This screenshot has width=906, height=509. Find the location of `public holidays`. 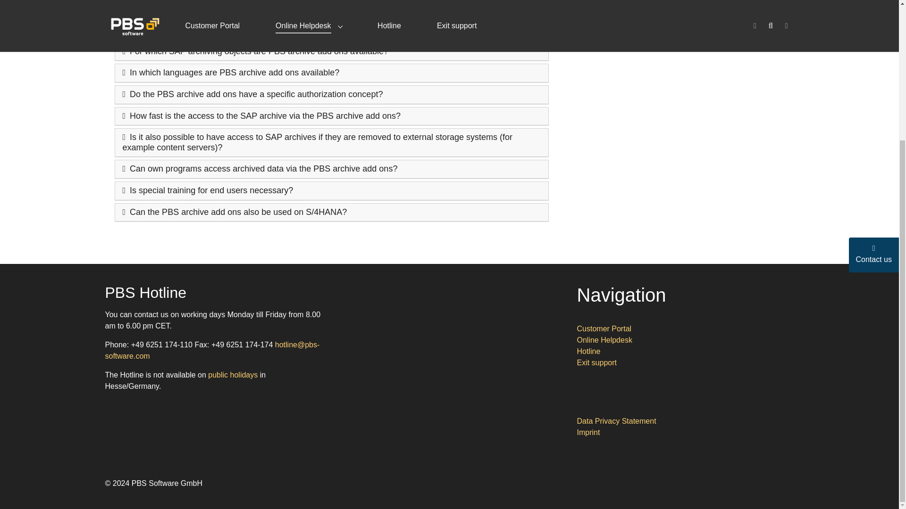

public holidays is located at coordinates (233, 375).